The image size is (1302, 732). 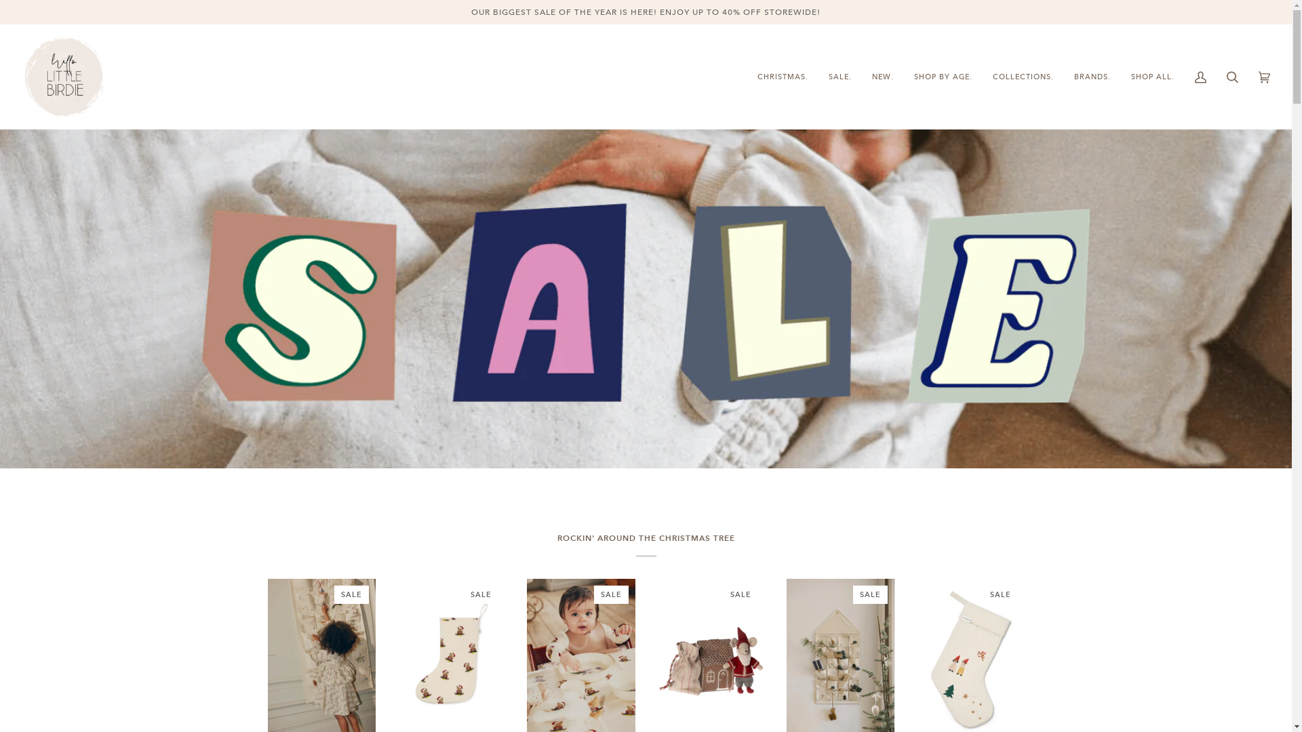 What do you see at coordinates (1153, 77) in the screenshot?
I see `SHOP ALL.` at bounding box center [1153, 77].